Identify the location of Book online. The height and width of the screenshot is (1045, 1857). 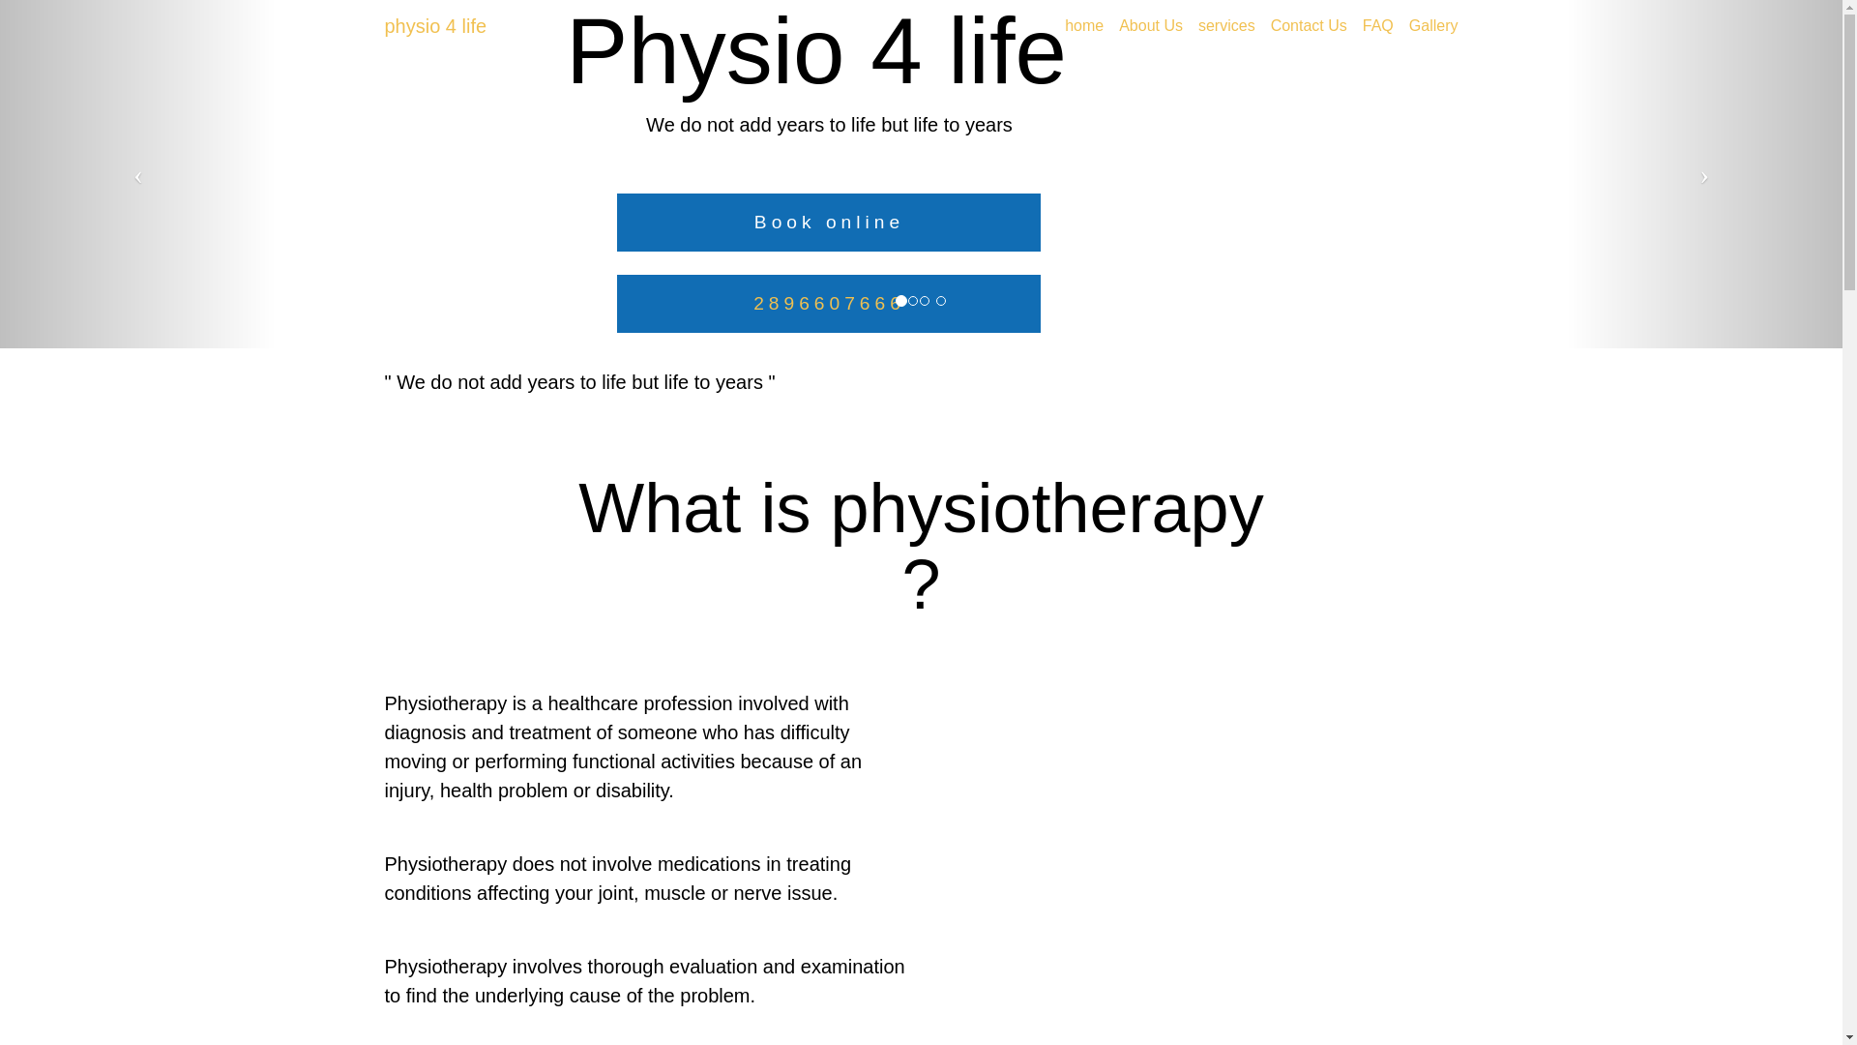
(829, 222).